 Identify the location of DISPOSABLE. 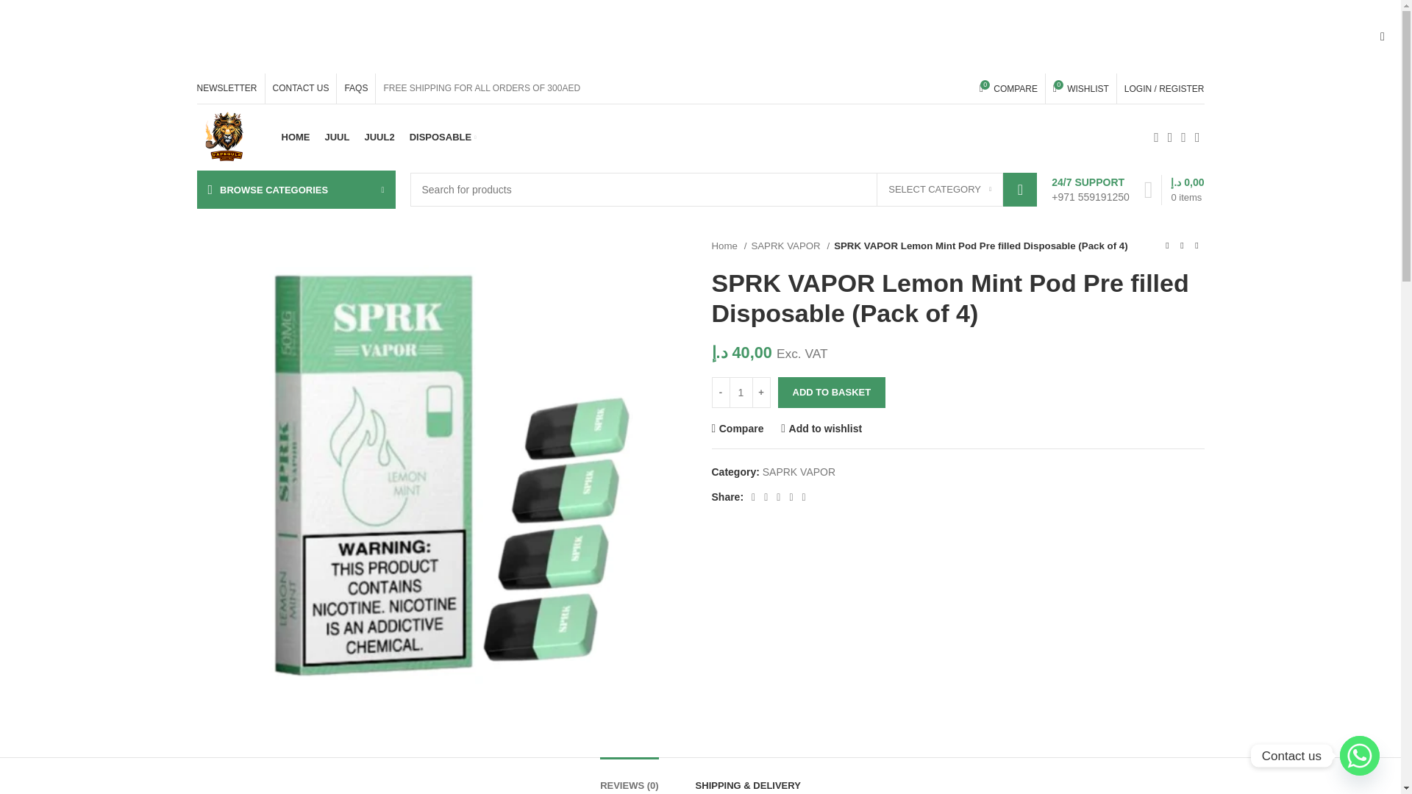
(1008, 88).